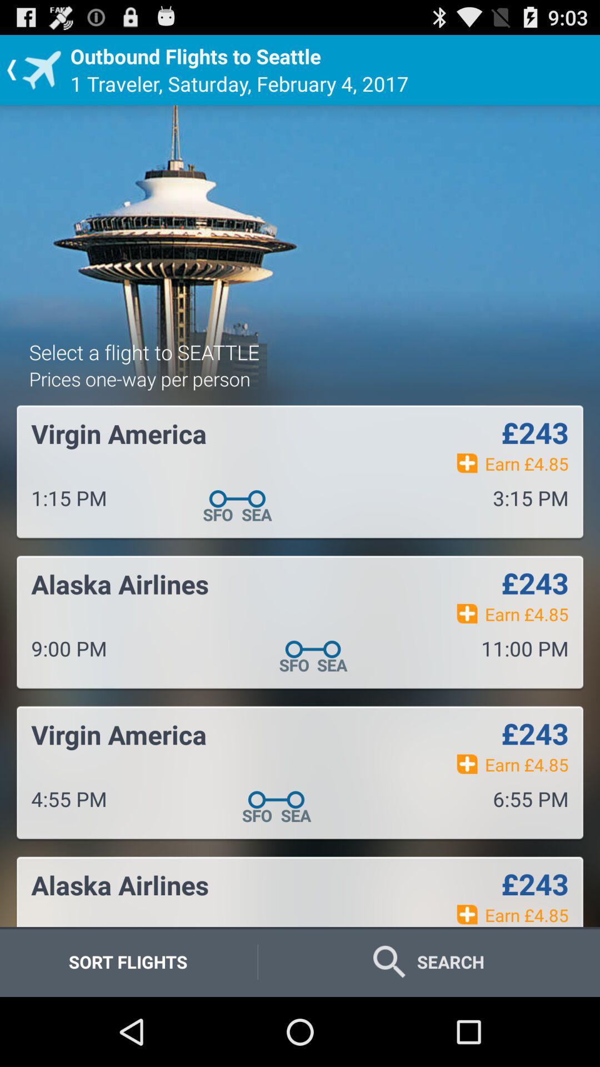 The image size is (600, 1067). Describe the element at coordinates (429, 961) in the screenshot. I see `click on search button` at that location.